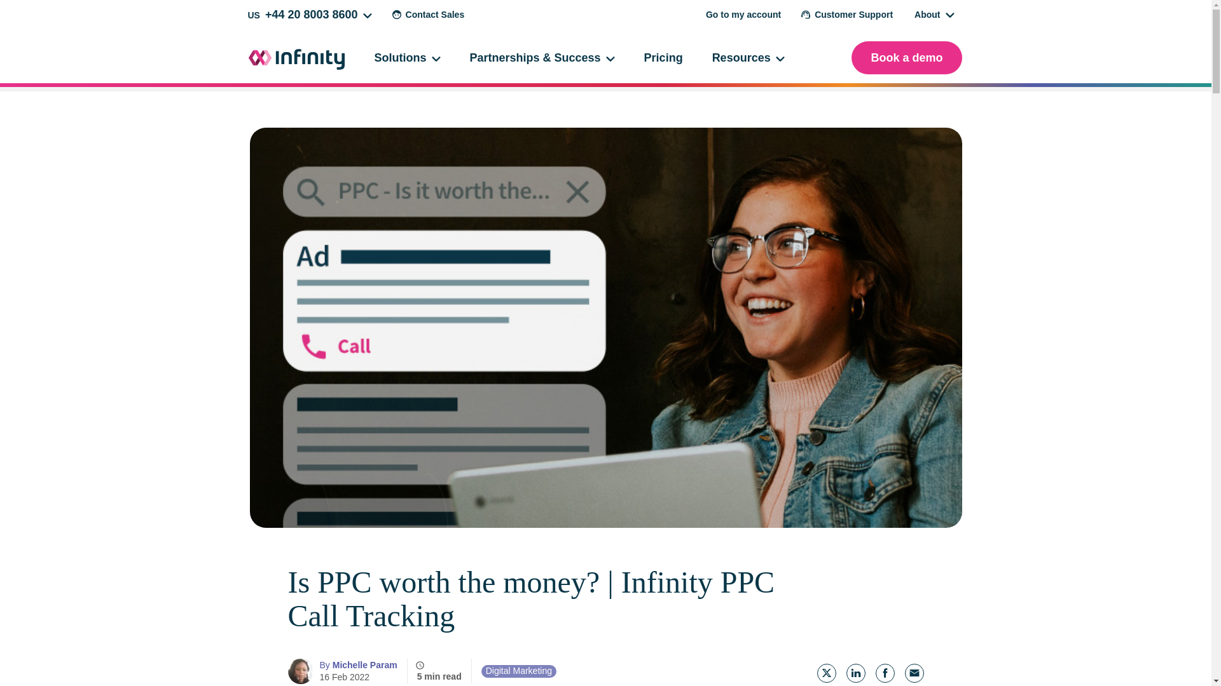  Describe the element at coordinates (407, 57) in the screenshot. I see `Solutions` at that location.